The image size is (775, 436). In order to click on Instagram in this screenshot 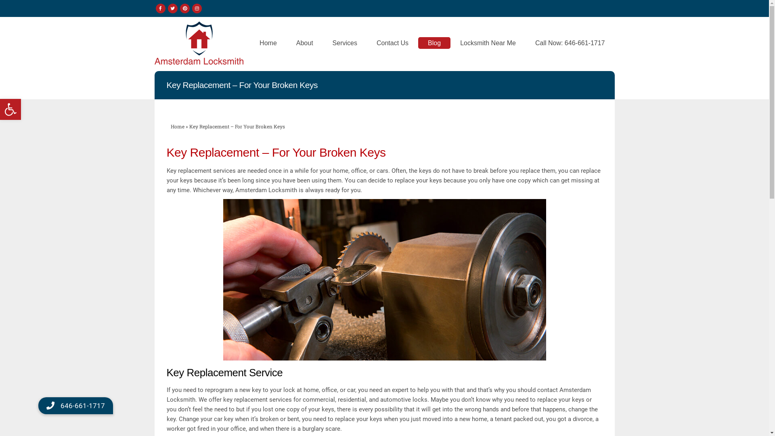, I will do `click(197, 8)`.